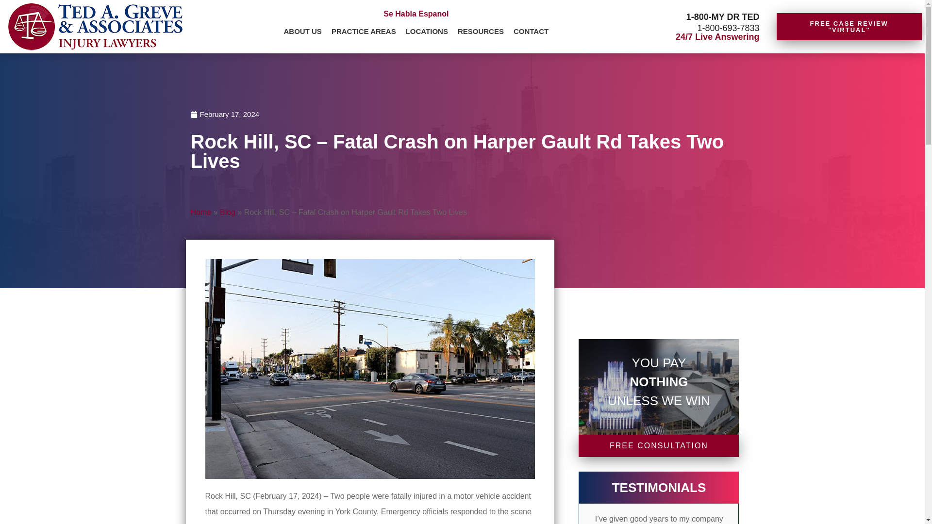 The height and width of the screenshot is (524, 932). Describe the element at coordinates (303, 32) in the screenshot. I see `ABOUT US` at that location.